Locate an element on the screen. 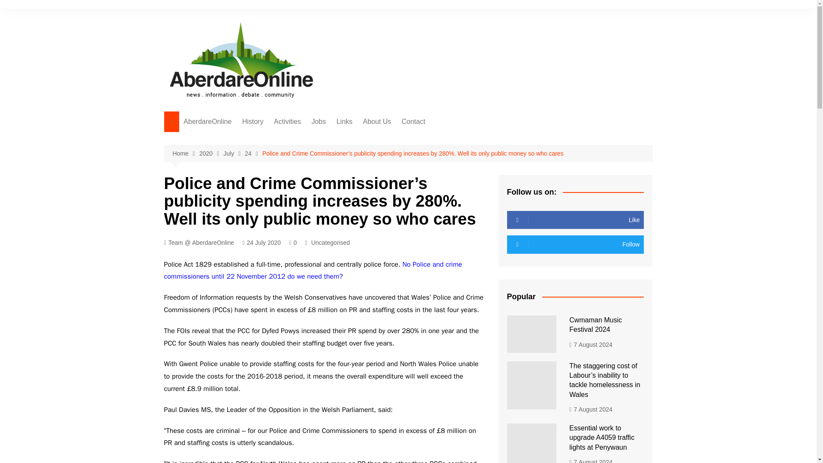  AberdareOnline is located at coordinates (207, 122).